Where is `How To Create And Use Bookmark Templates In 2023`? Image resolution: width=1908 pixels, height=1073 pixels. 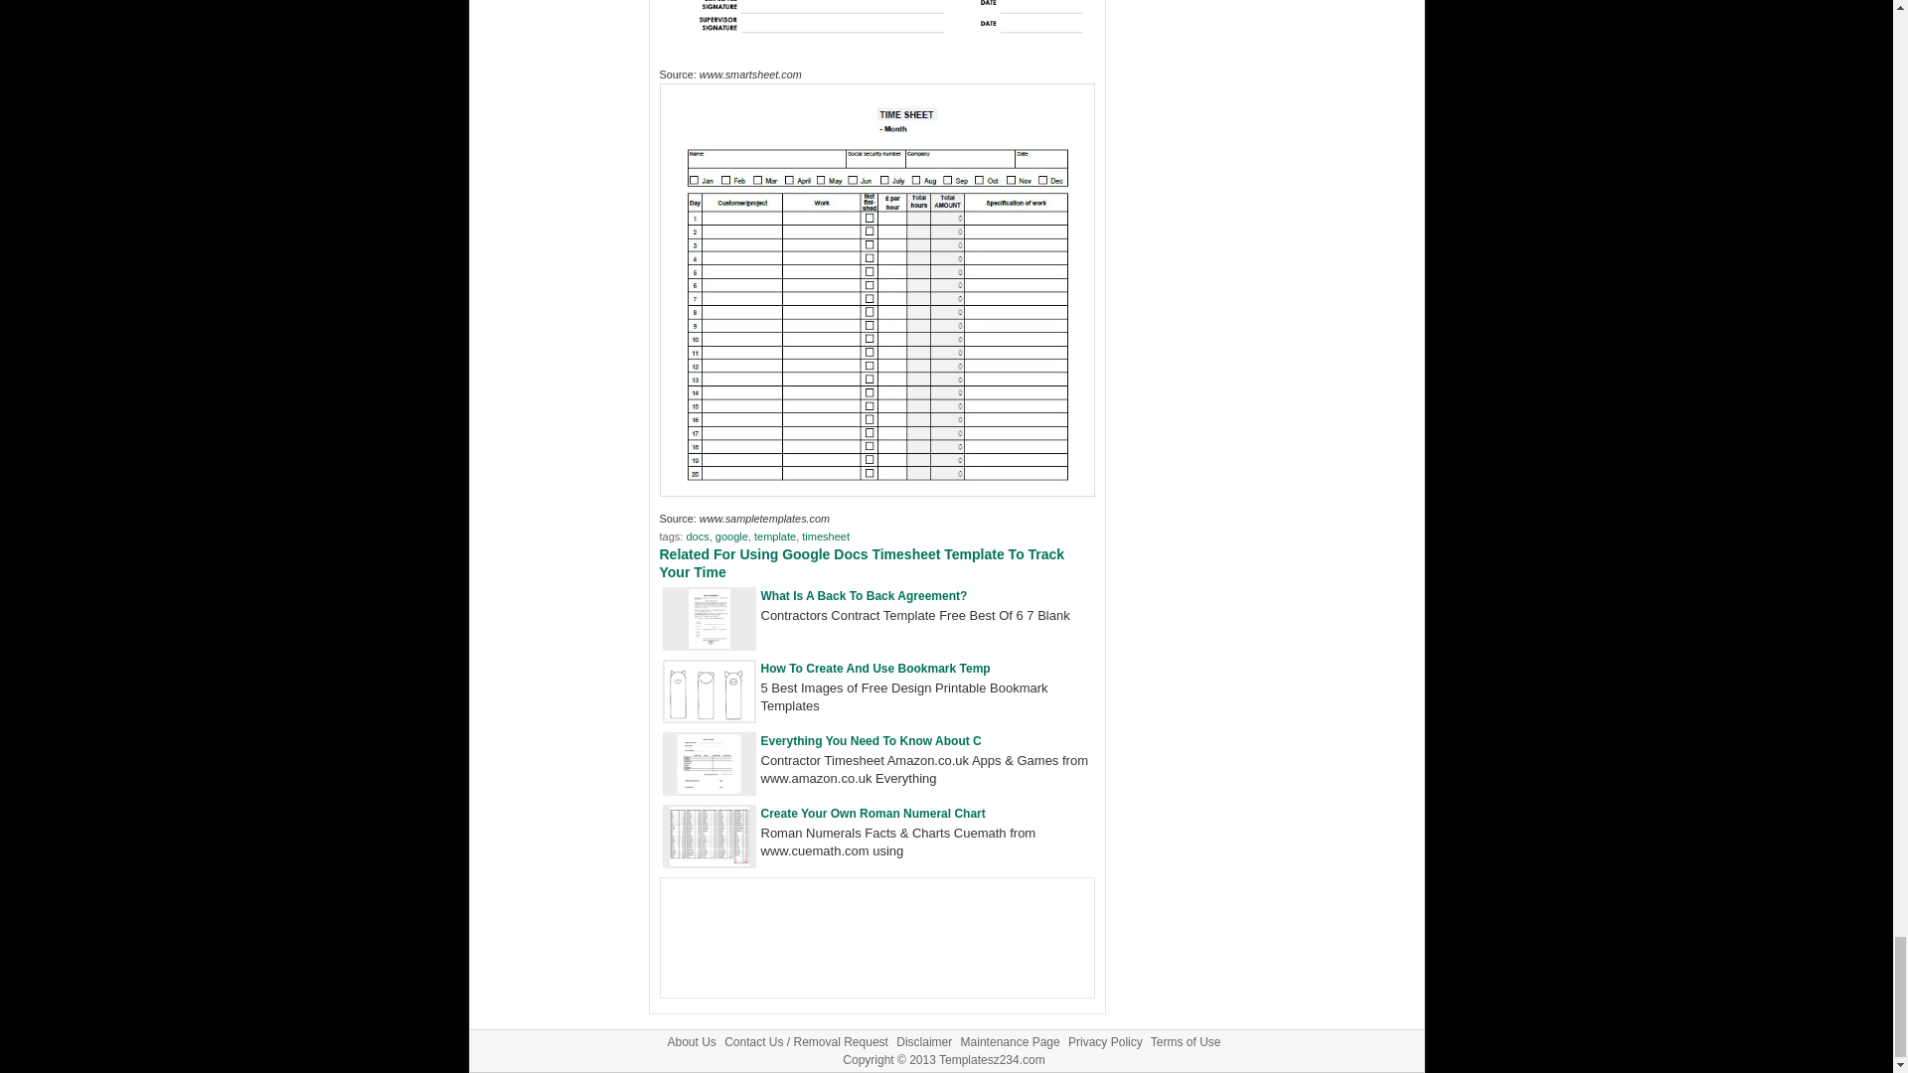 How To Create And Use Bookmark Templates In 2023 is located at coordinates (875, 669).